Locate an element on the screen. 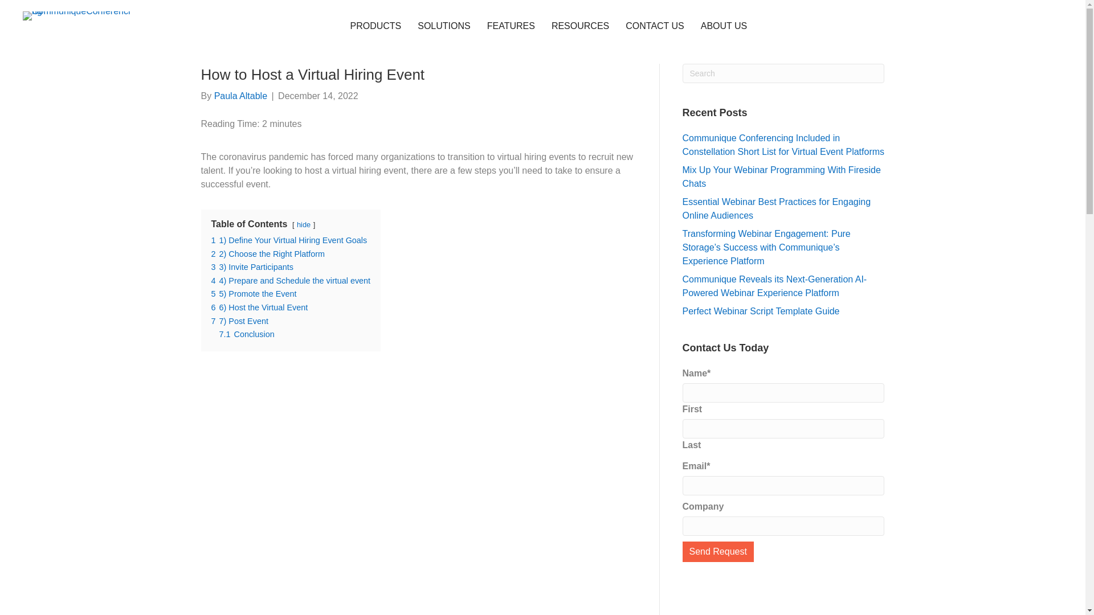 This screenshot has width=1094, height=615. RESOURCES is located at coordinates (580, 26).